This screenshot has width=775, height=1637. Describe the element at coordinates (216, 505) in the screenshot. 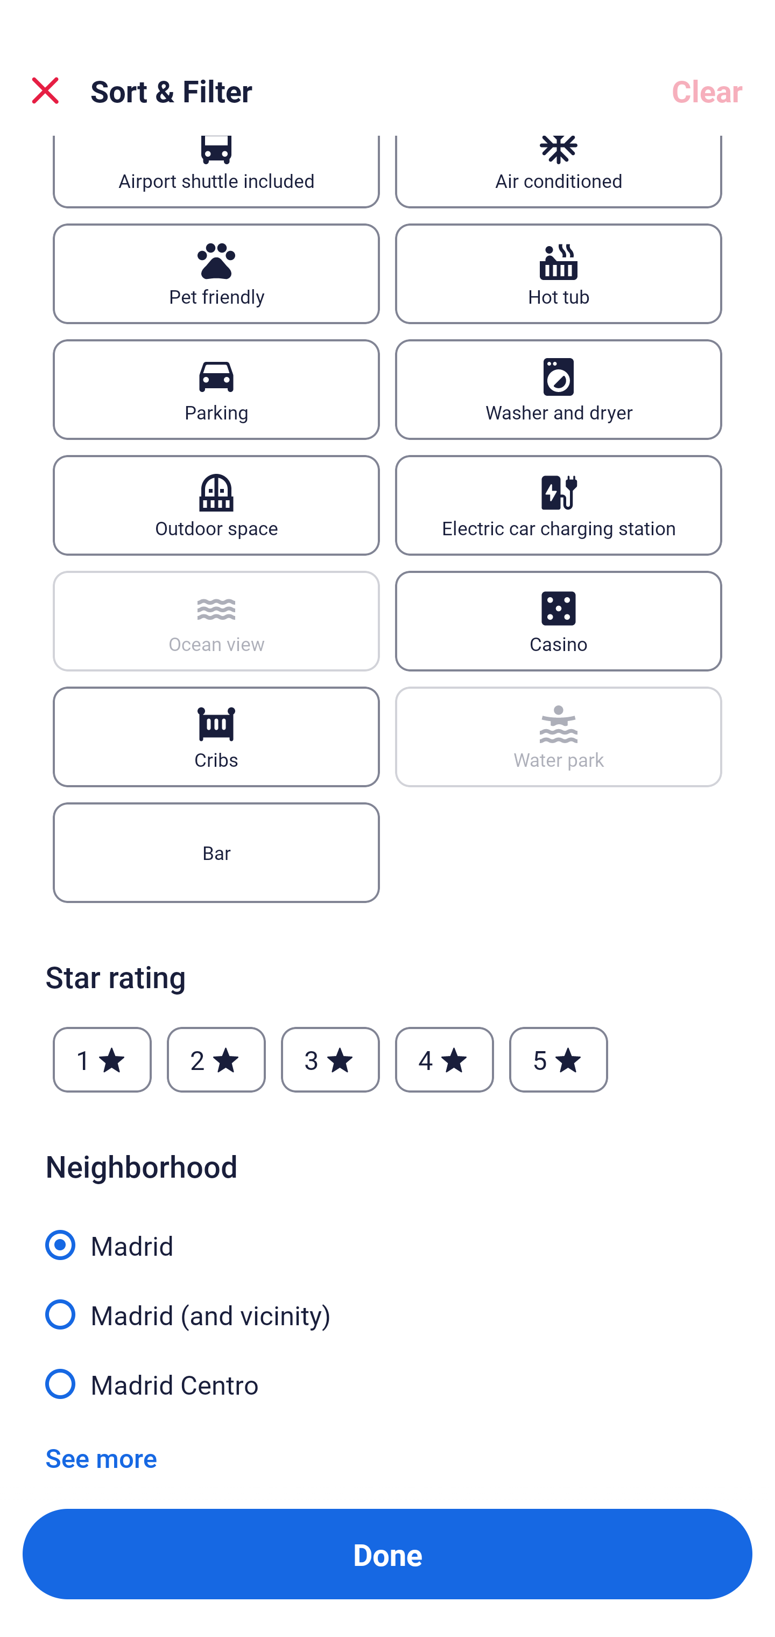

I see `Outdoor space` at that location.